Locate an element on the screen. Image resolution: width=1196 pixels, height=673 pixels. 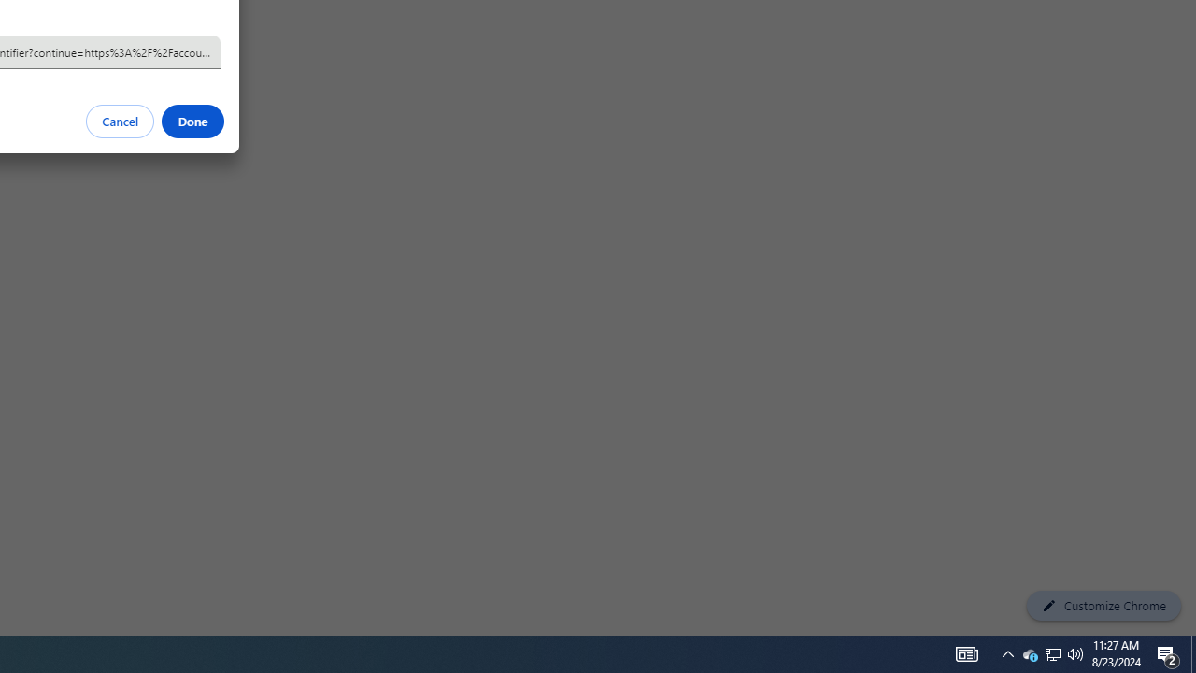
Cancel is located at coordinates (121, 122).